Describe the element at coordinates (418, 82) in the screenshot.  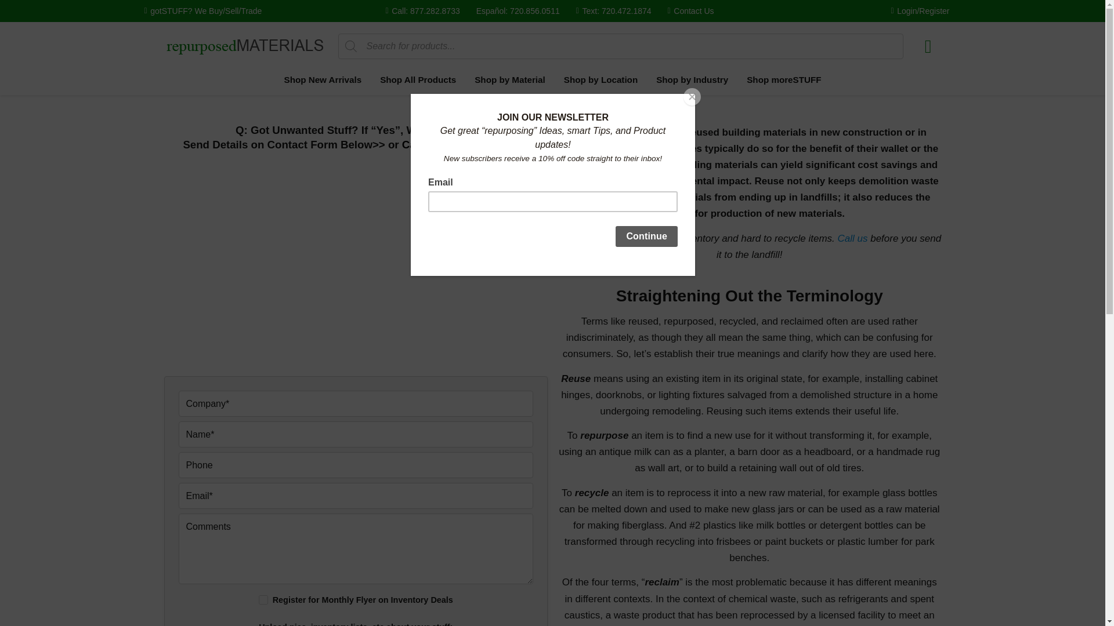
I see `Shop All Products` at that location.